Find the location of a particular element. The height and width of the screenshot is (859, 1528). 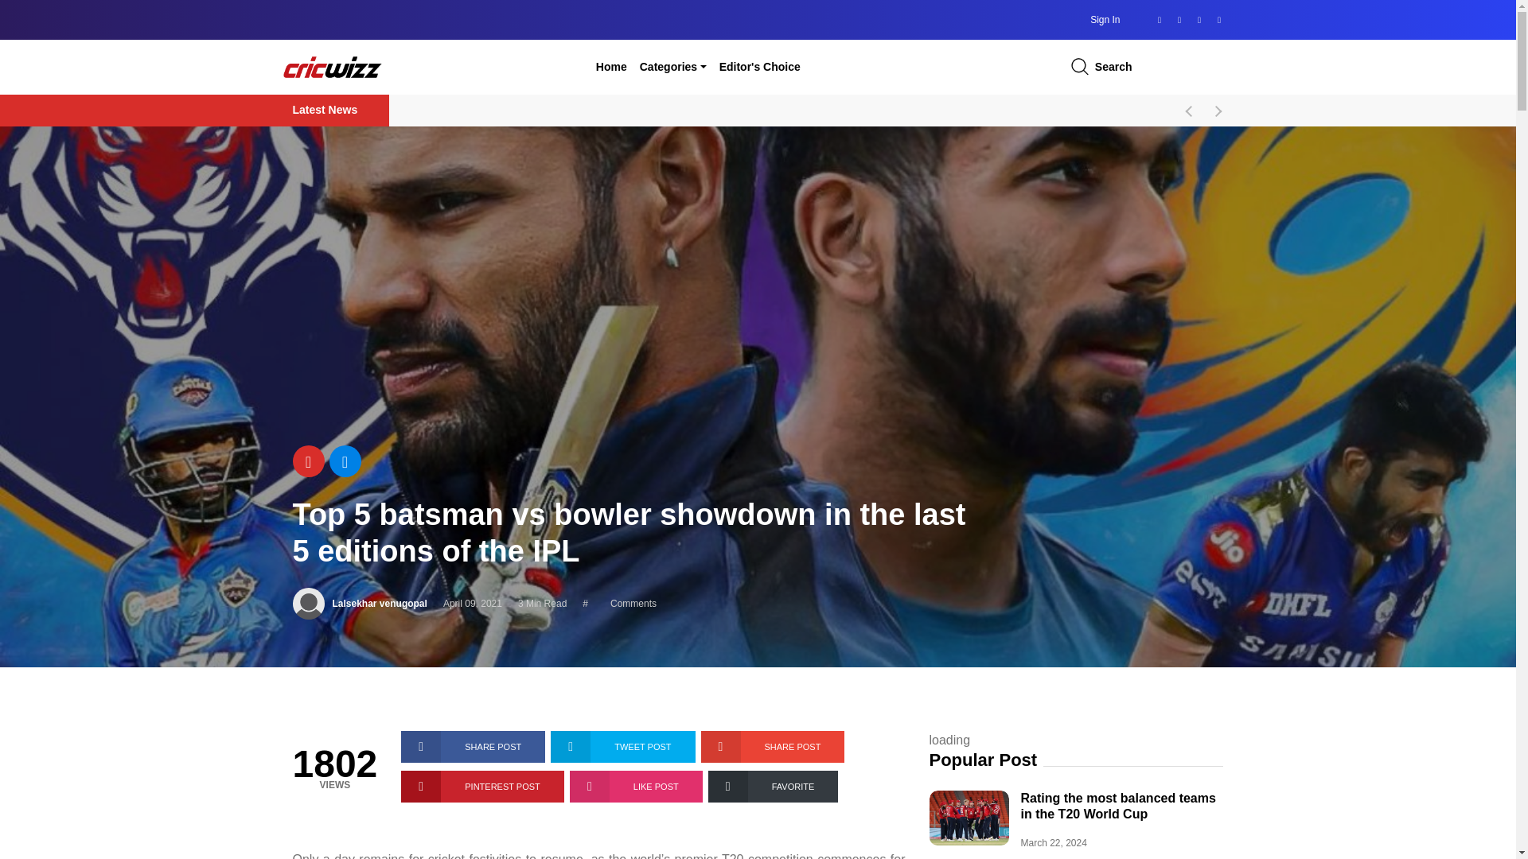

Categories is located at coordinates (673, 66).